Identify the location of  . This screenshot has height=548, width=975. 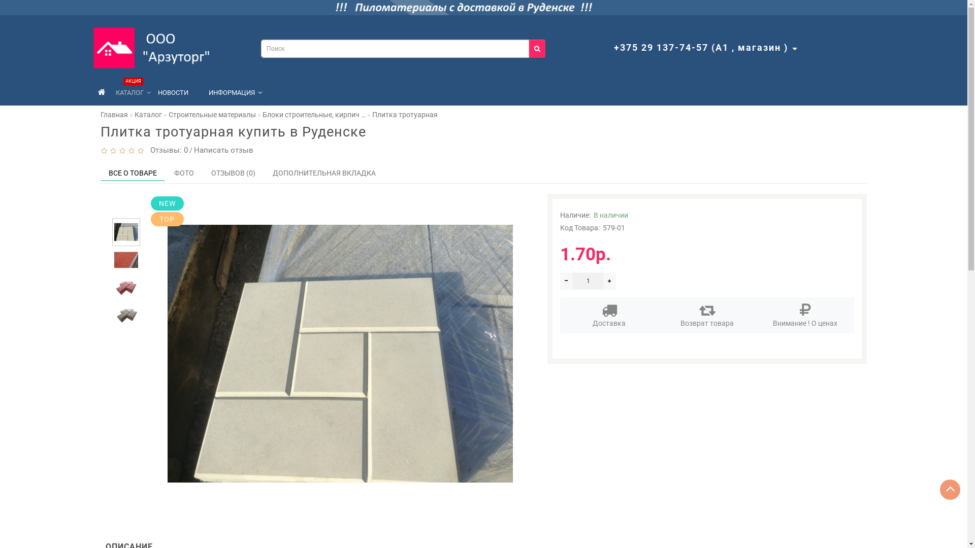
(567, 281).